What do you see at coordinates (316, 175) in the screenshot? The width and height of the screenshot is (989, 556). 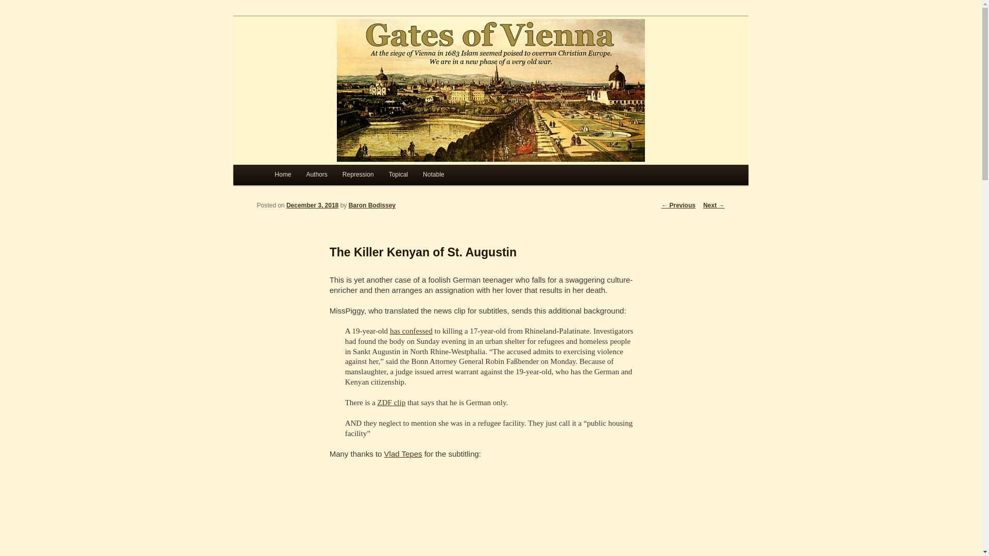 I see `Authors` at bounding box center [316, 175].